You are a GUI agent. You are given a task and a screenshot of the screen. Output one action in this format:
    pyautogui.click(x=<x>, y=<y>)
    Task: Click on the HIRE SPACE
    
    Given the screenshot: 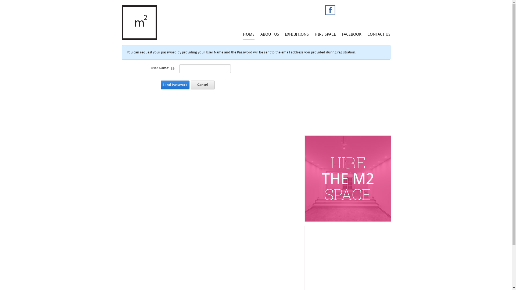 What is the action you would take?
    pyautogui.click(x=325, y=34)
    